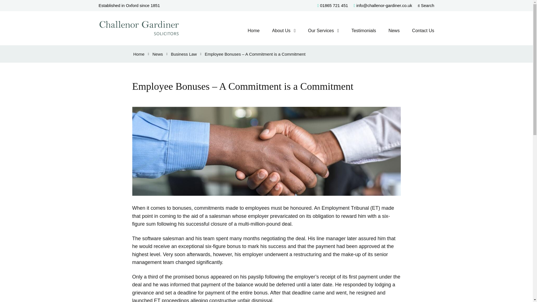 This screenshot has width=537, height=302. I want to click on Go to News., so click(158, 54).